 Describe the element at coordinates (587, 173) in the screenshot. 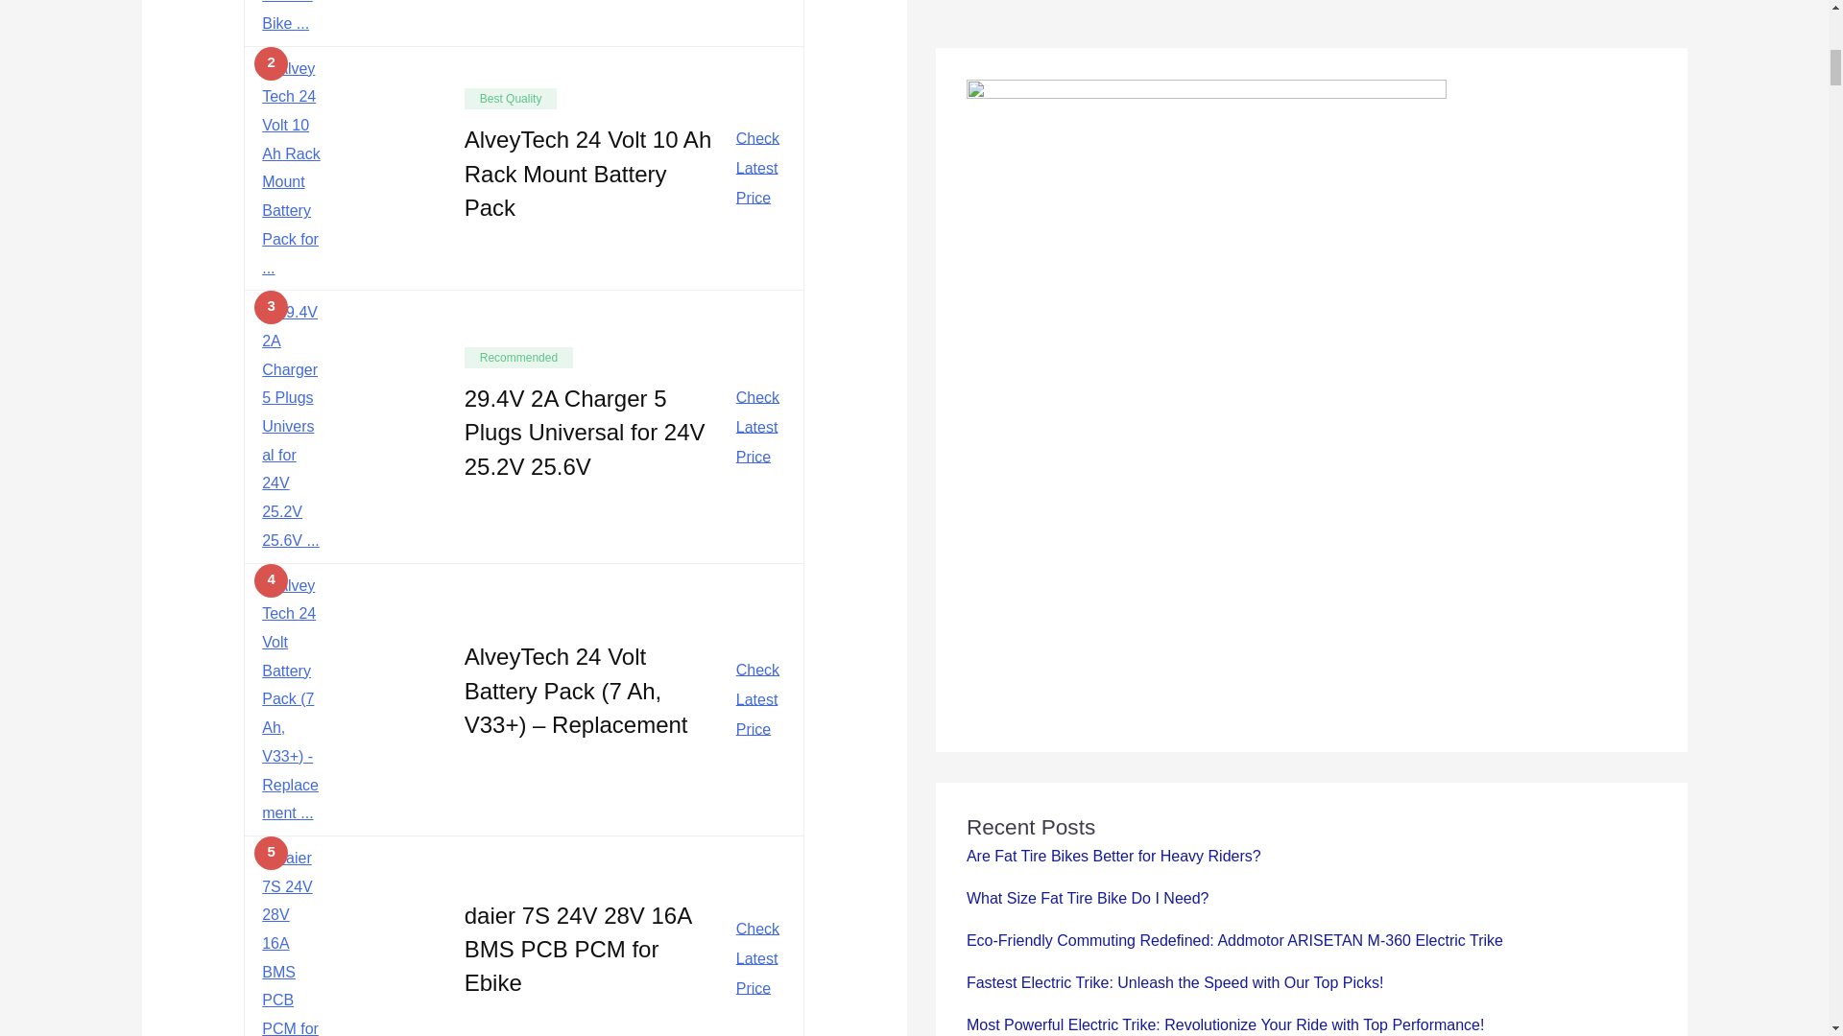

I see `AlveyTech 24 Volt 10 Ah Rack Mount Battery Pack` at that location.